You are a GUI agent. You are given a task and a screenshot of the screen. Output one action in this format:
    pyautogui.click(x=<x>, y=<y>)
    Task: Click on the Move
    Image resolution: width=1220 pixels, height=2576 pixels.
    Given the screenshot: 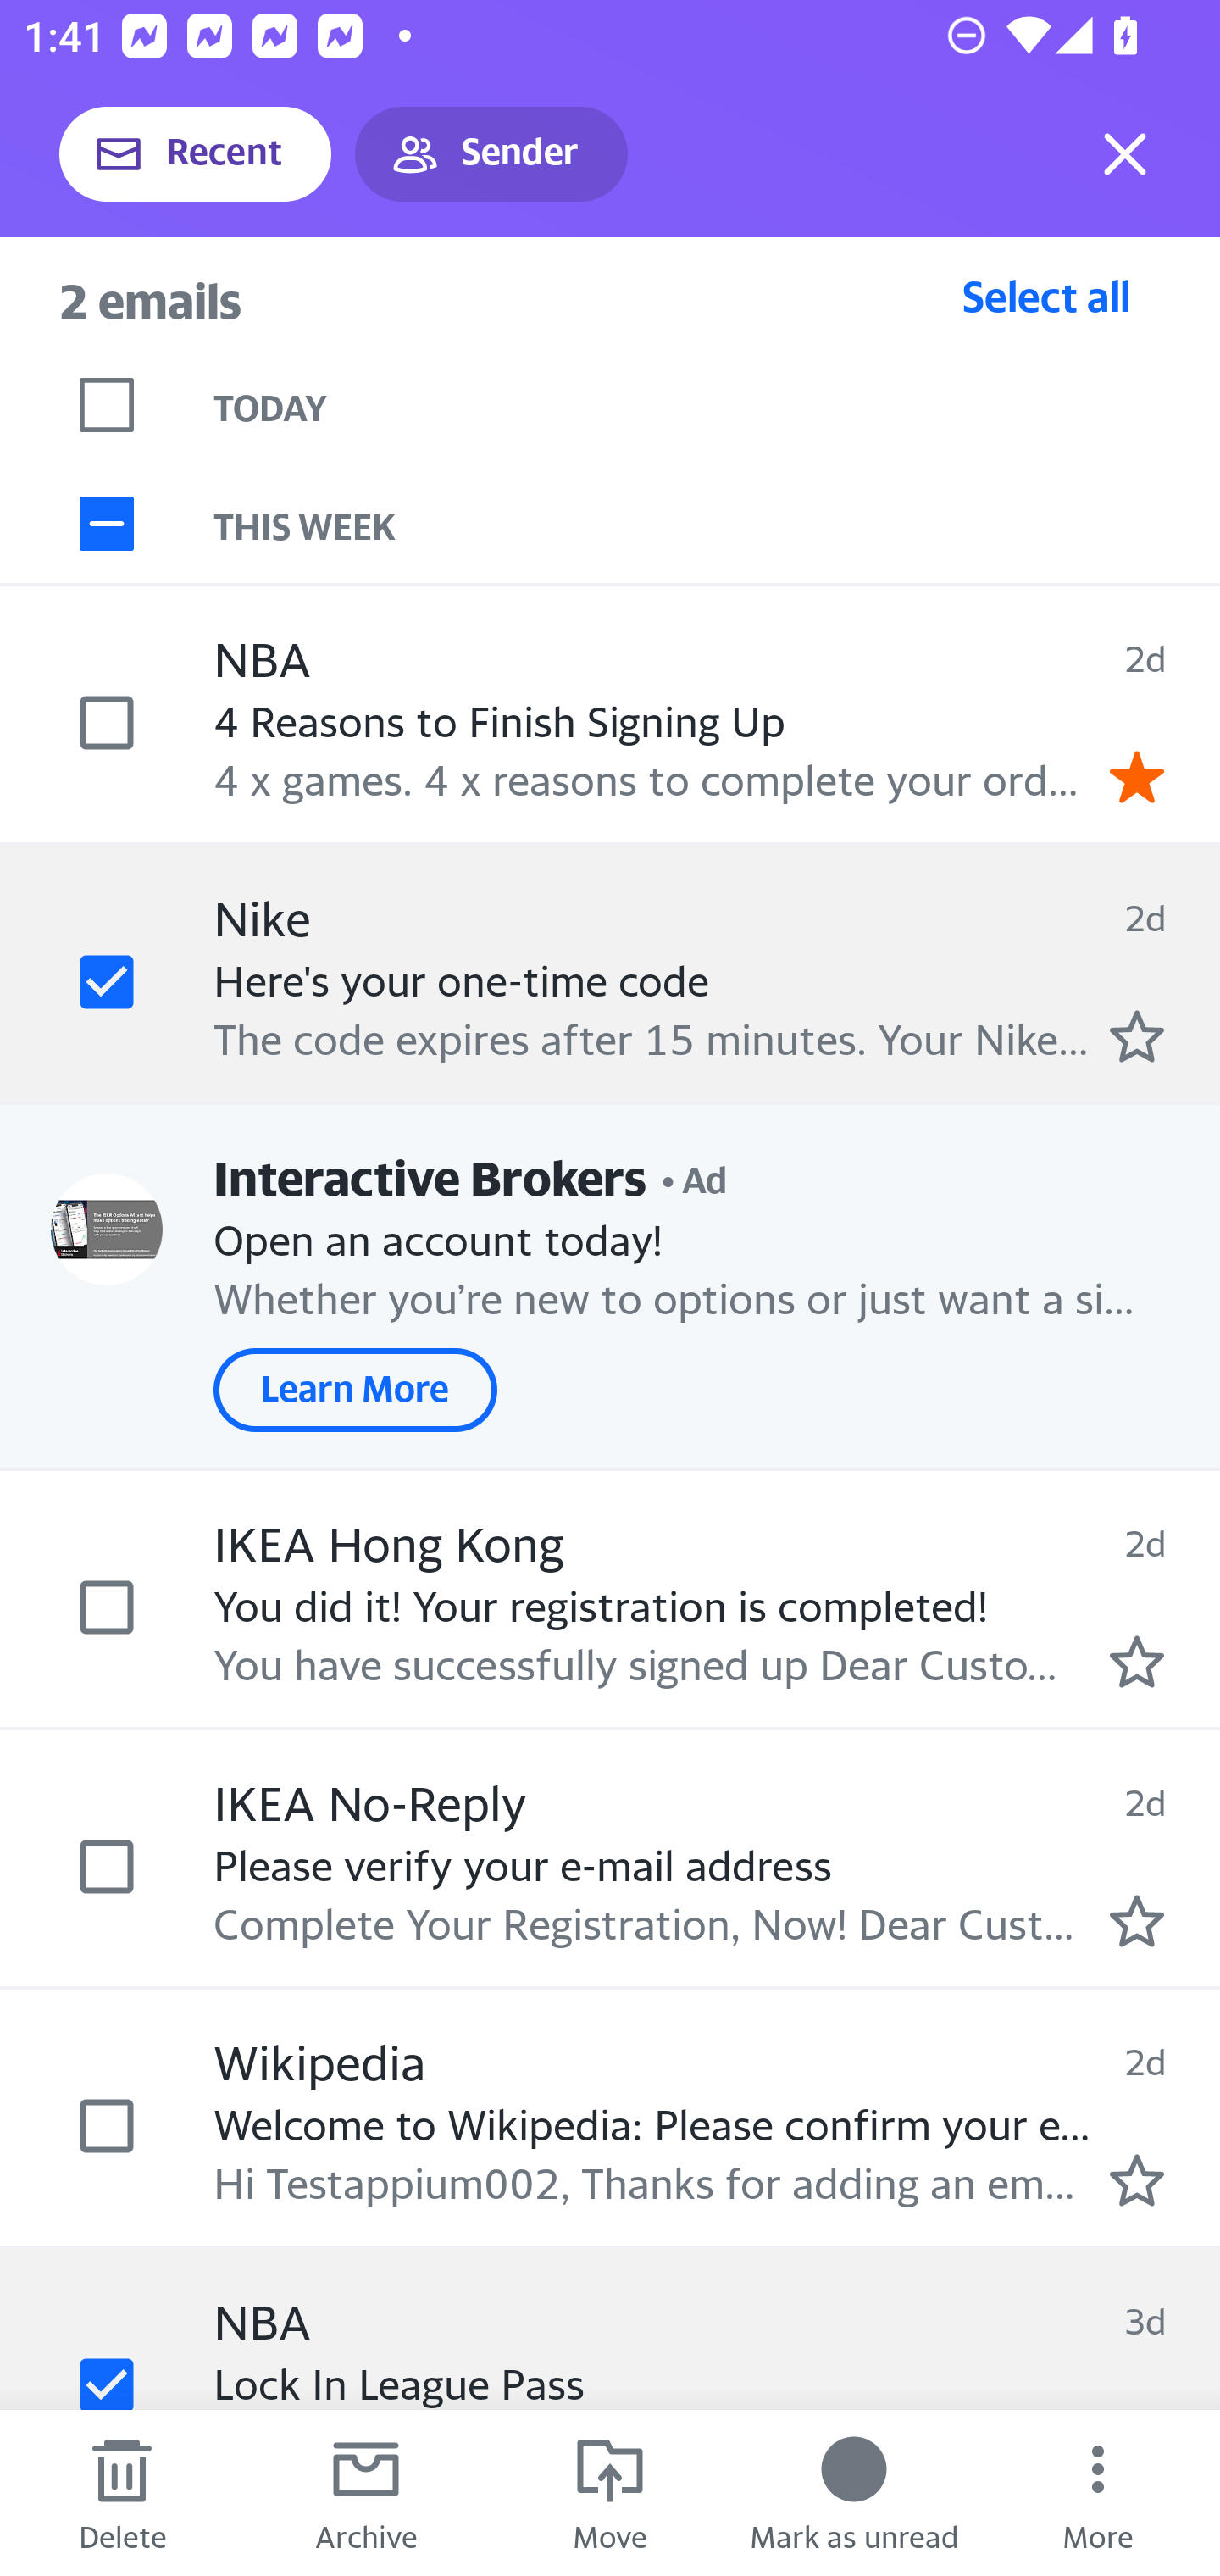 What is the action you would take?
    pyautogui.click(x=610, y=2493)
    